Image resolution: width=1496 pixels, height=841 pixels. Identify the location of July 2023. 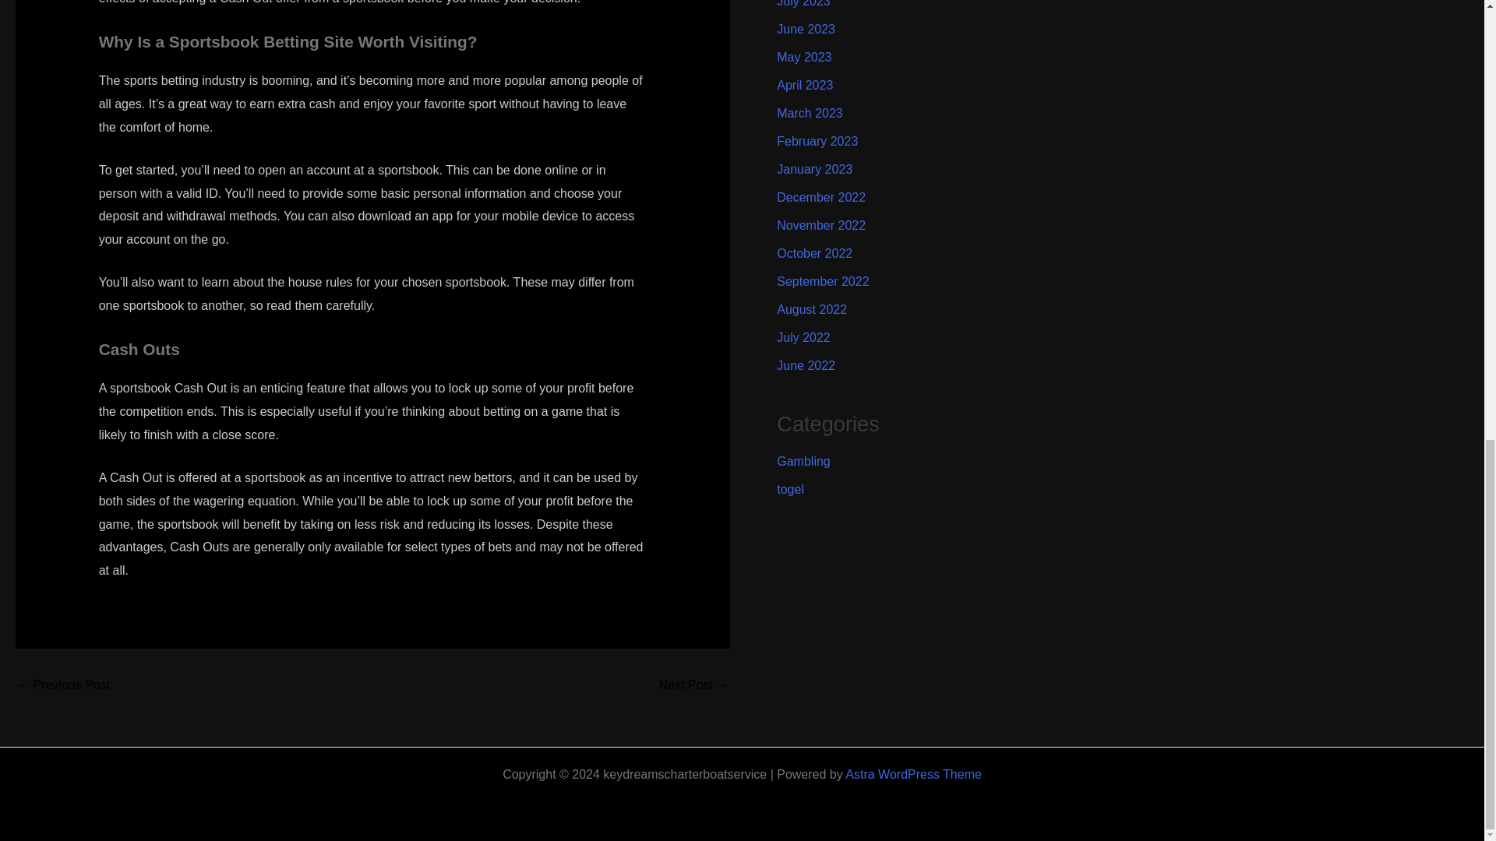
(803, 3).